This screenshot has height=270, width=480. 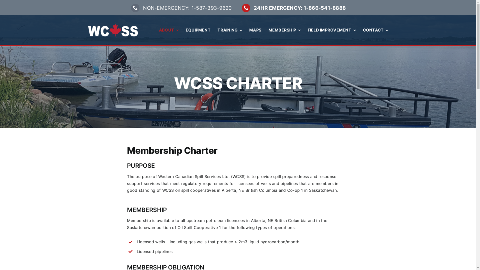 I want to click on ABOUT, so click(x=169, y=30).